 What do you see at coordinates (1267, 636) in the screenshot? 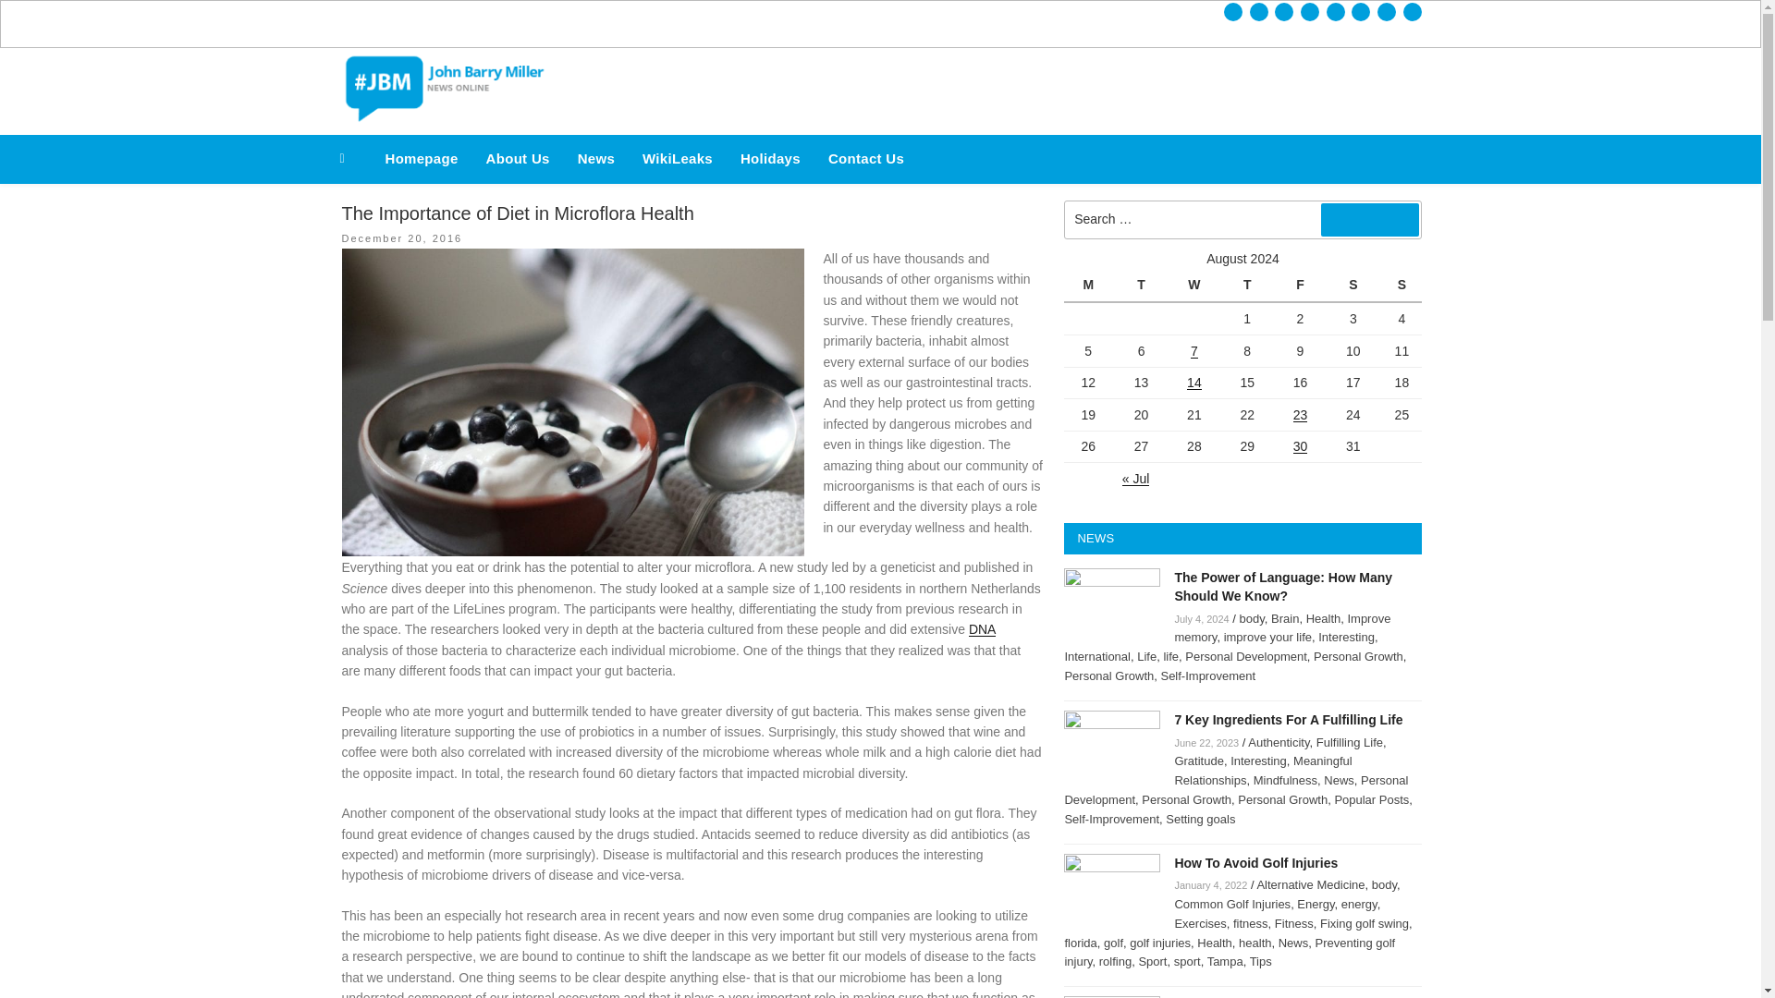
I see `improve your life` at bounding box center [1267, 636].